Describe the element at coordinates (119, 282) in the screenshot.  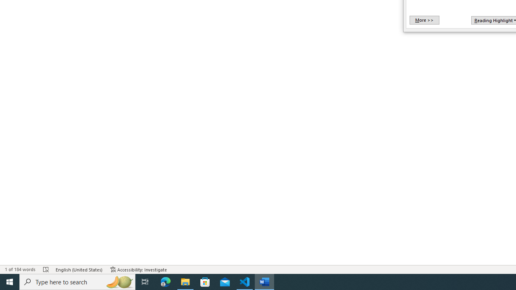
I see `Search highlights icon opens search home window` at that location.